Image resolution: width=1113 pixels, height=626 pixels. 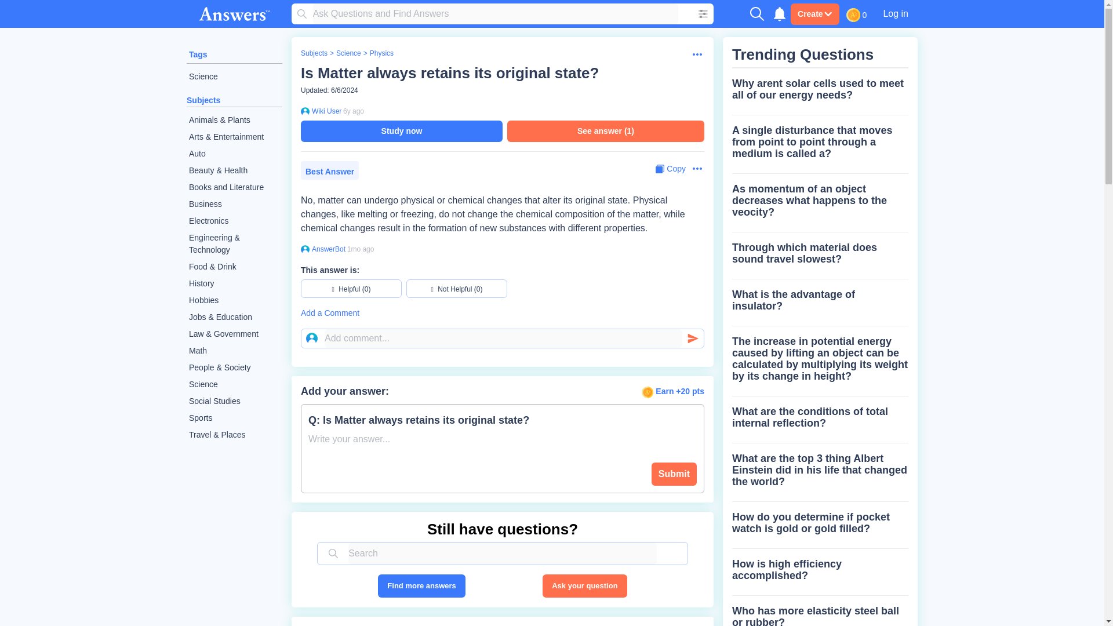 What do you see at coordinates (234, 204) in the screenshot?
I see `Business` at bounding box center [234, 204].